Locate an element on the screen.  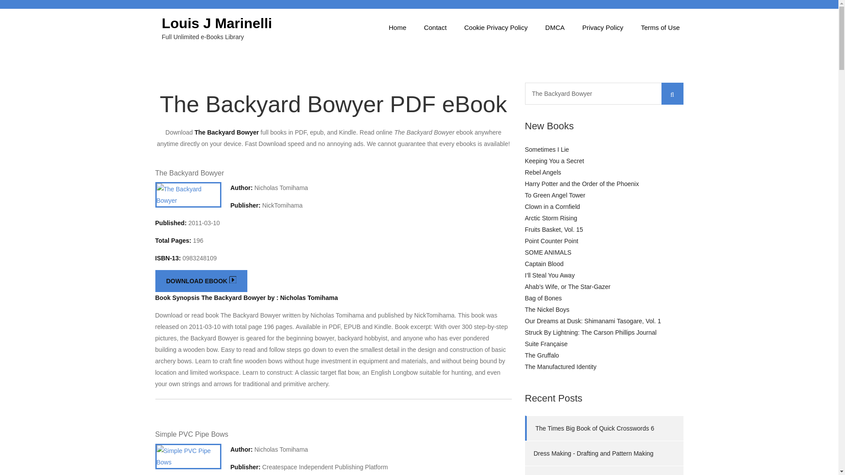
Search for: is located at coordinates (604, 93).